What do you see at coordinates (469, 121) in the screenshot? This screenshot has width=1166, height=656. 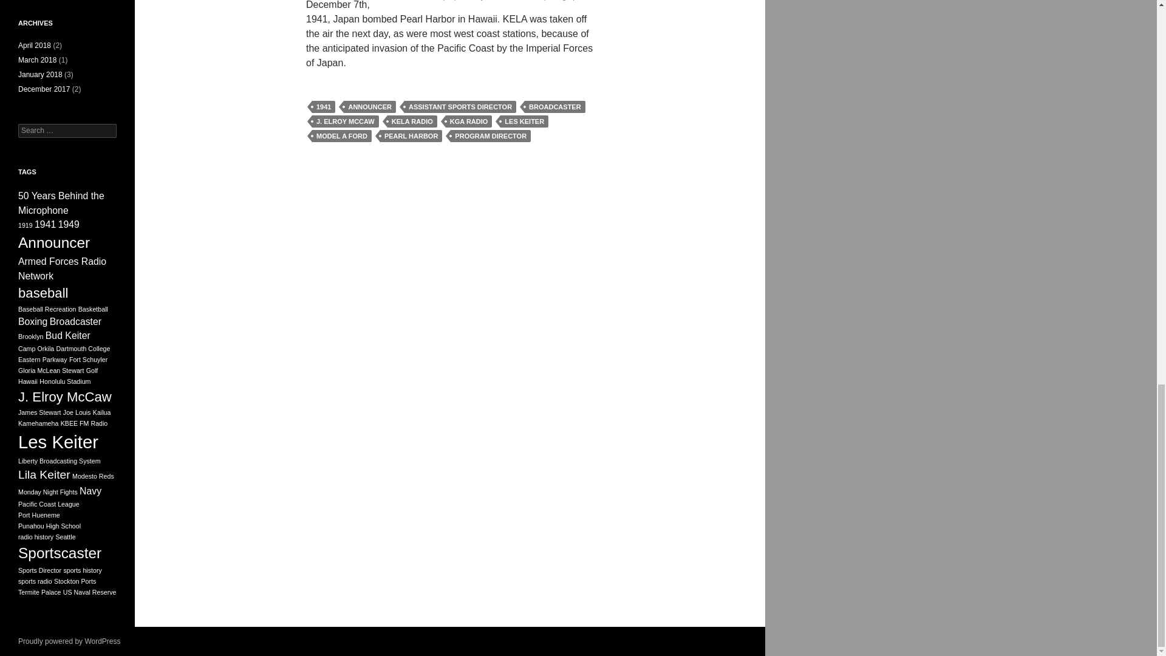 I see `KGA RADIO` at bounding box center [469, 121].